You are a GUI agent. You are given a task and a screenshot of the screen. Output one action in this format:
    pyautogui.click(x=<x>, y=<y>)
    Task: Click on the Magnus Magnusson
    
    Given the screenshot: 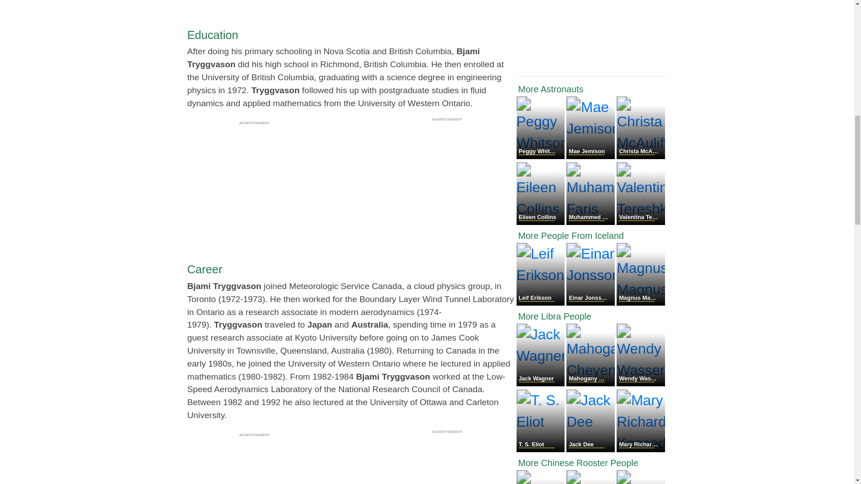 What is the action you would take?
    pyautogui.click(x=640, y=303)
    